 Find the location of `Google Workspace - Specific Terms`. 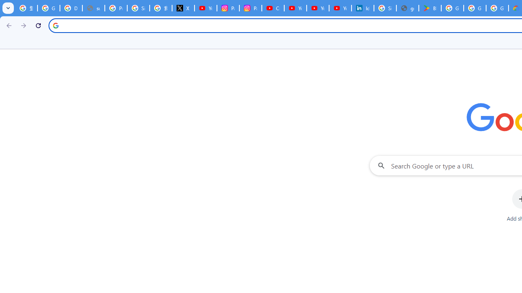

Google Workspace - Specific Terms is located at coordinates (475, 8).